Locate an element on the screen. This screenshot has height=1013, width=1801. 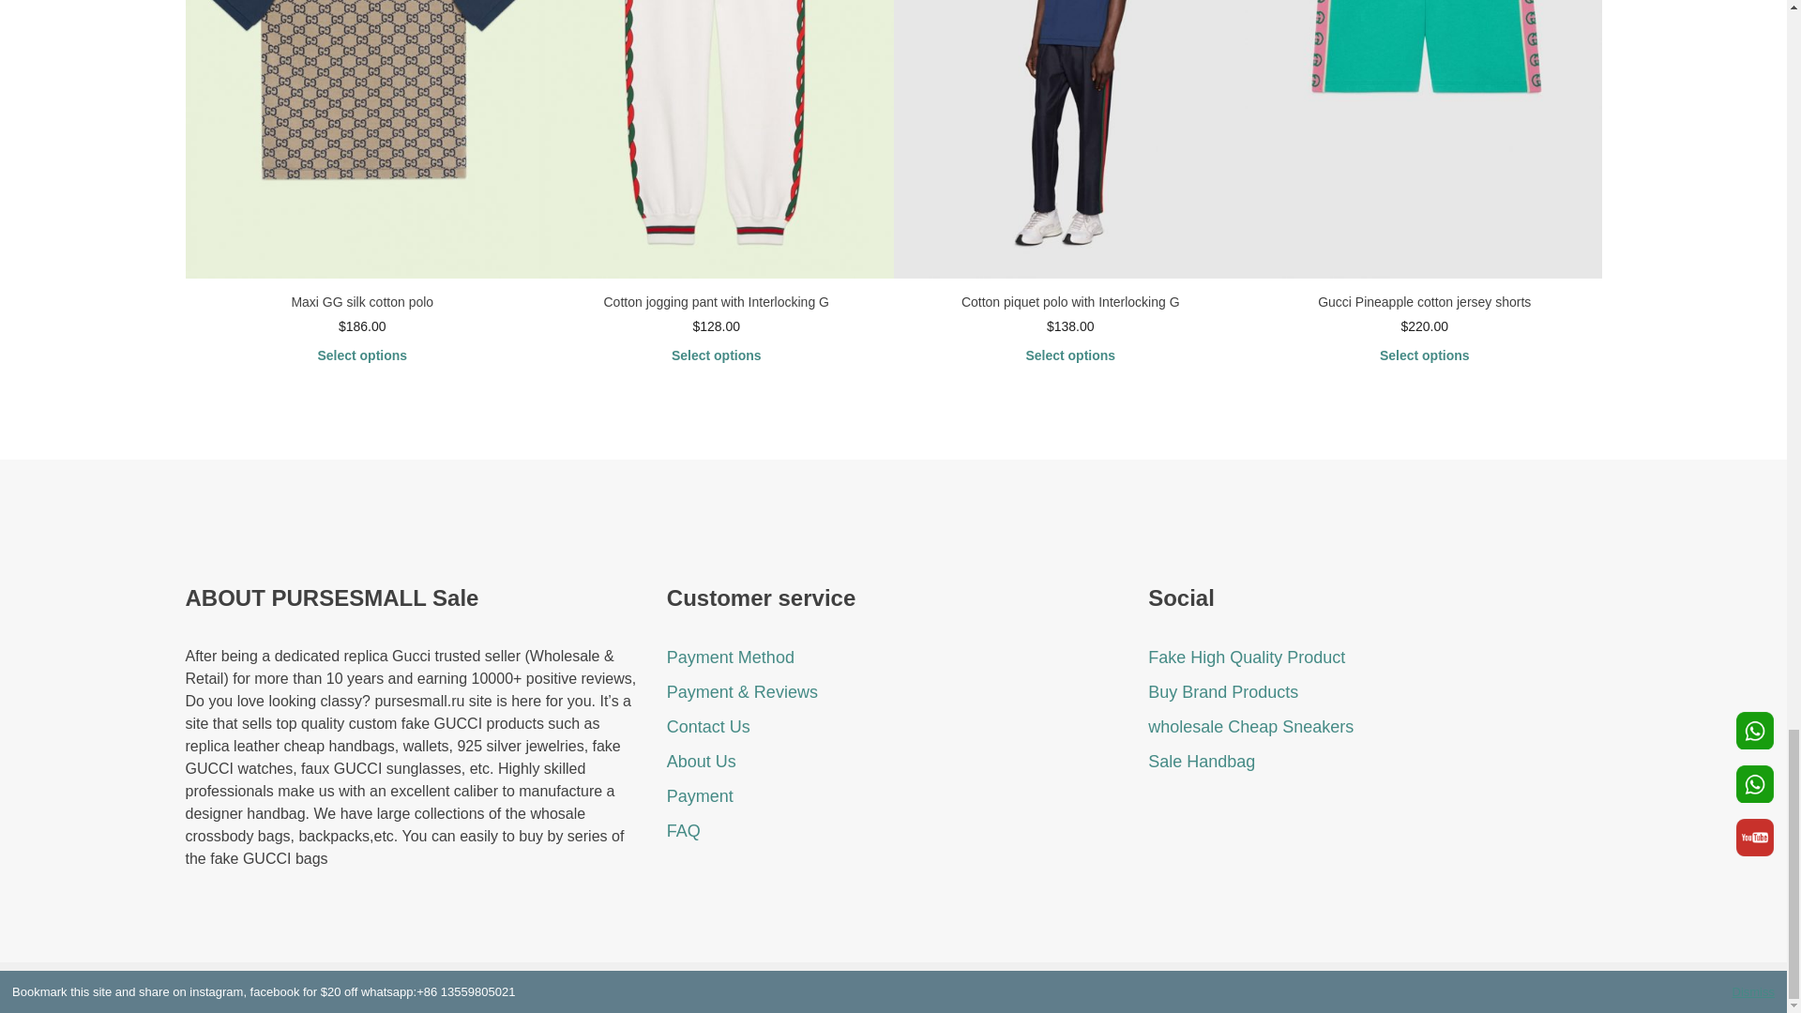
Gucci Replica Handbags sale is located at coordinates (371, 987).